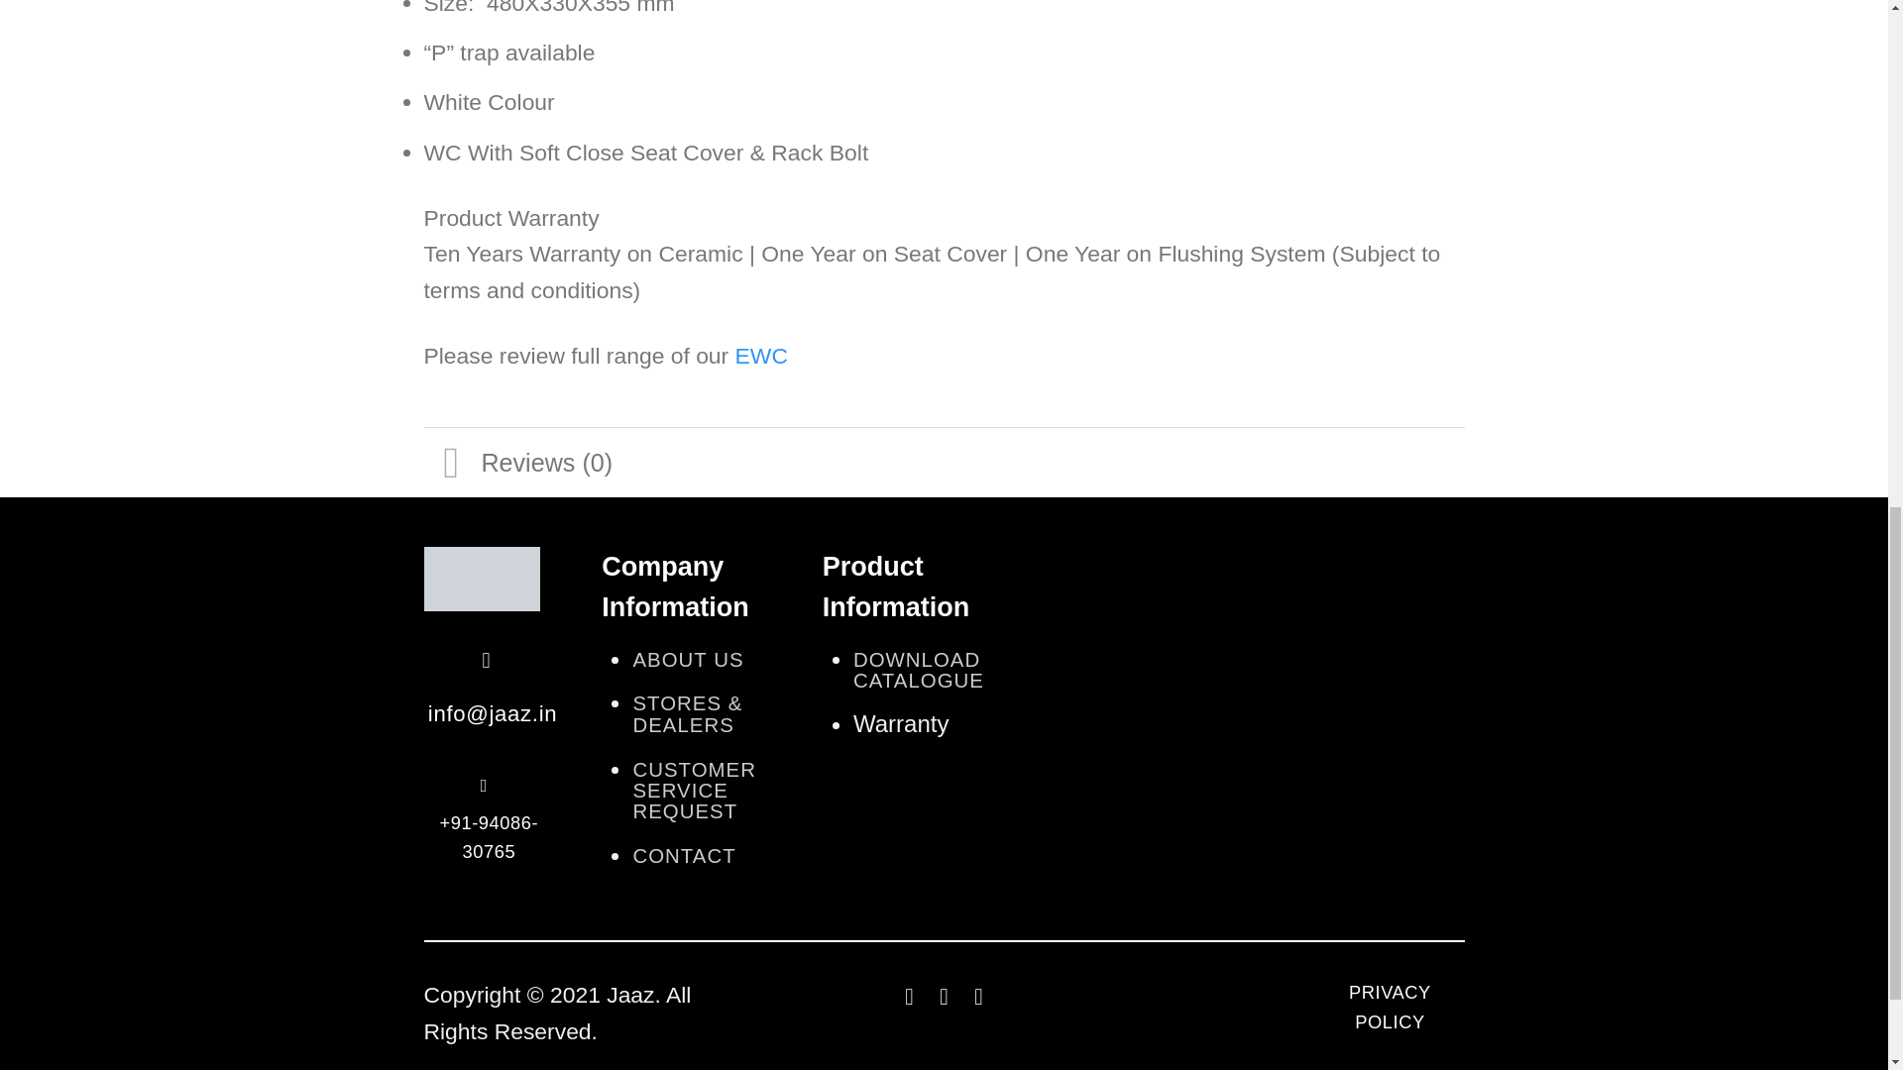  Describe the element at coordinates (977, 997) in the screenshot. I see `Follow on YouTube` at that location.